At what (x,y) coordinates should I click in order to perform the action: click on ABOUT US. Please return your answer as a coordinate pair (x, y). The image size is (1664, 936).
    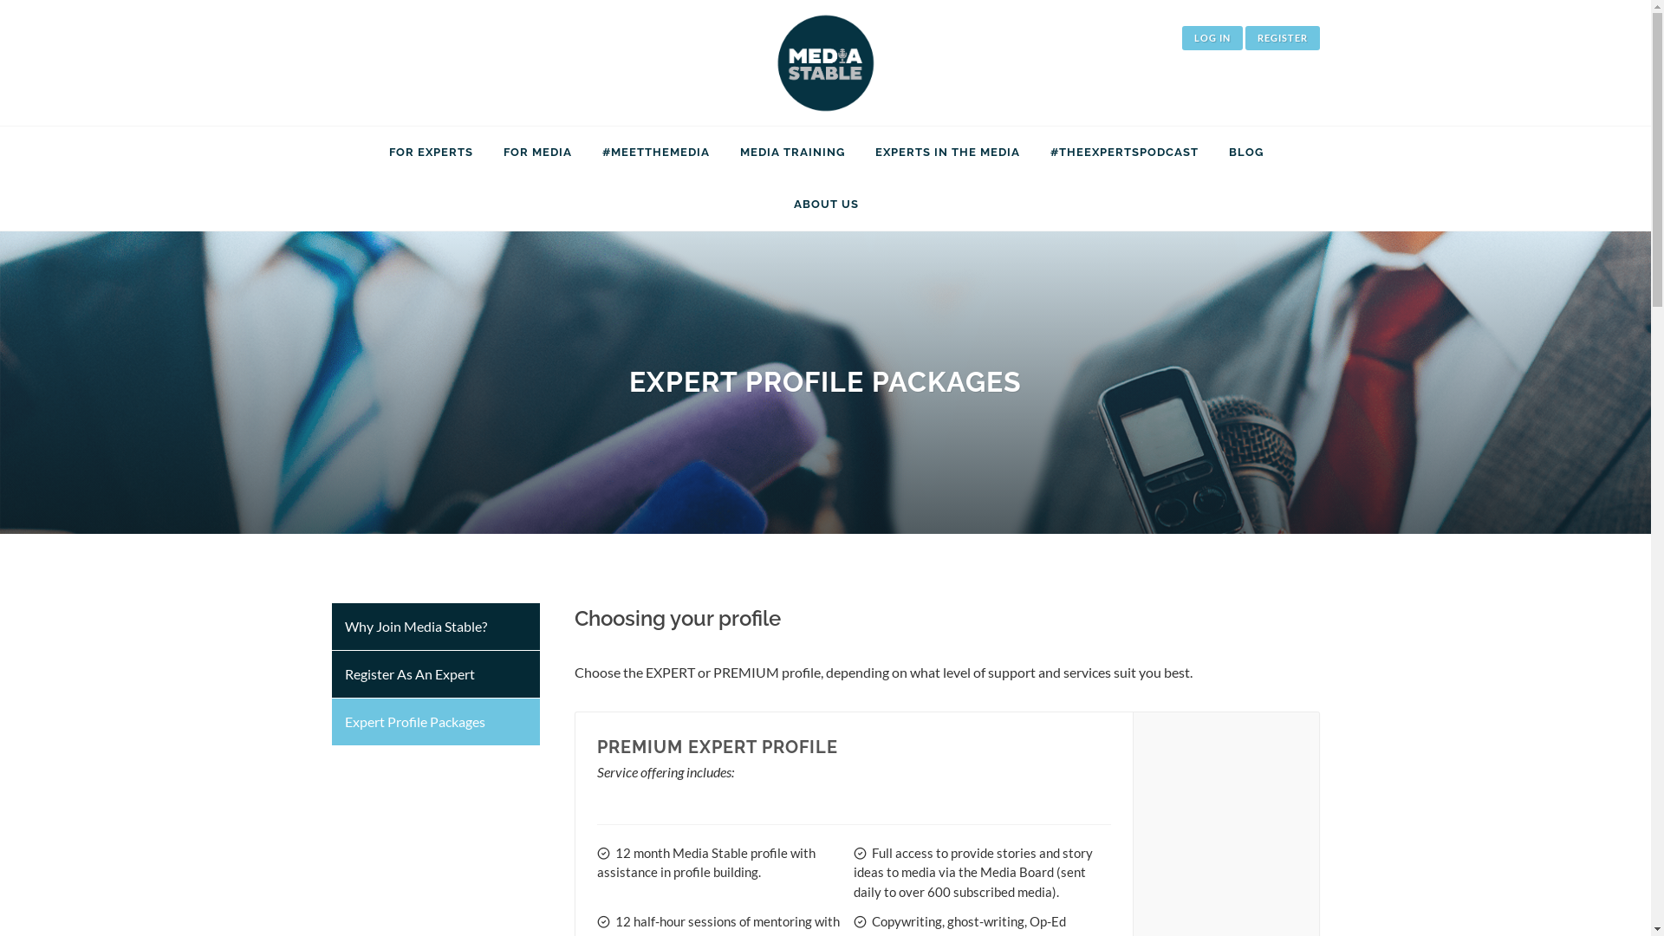
    Looking at the image, I should click on (827, 205).